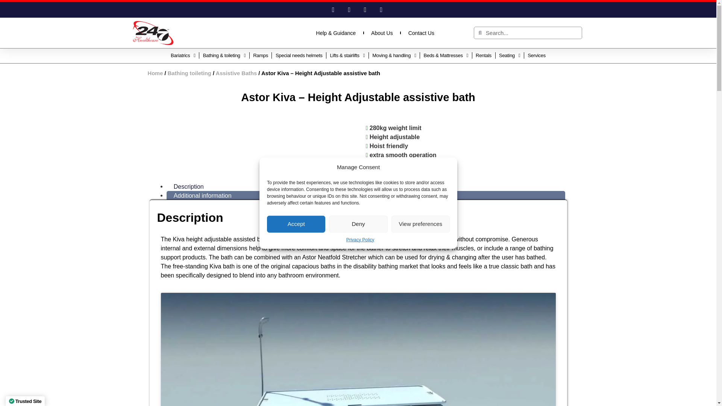 The width and height of the screenshot is (722, 406). I want to click on Bariatrics, so click(183, 56).